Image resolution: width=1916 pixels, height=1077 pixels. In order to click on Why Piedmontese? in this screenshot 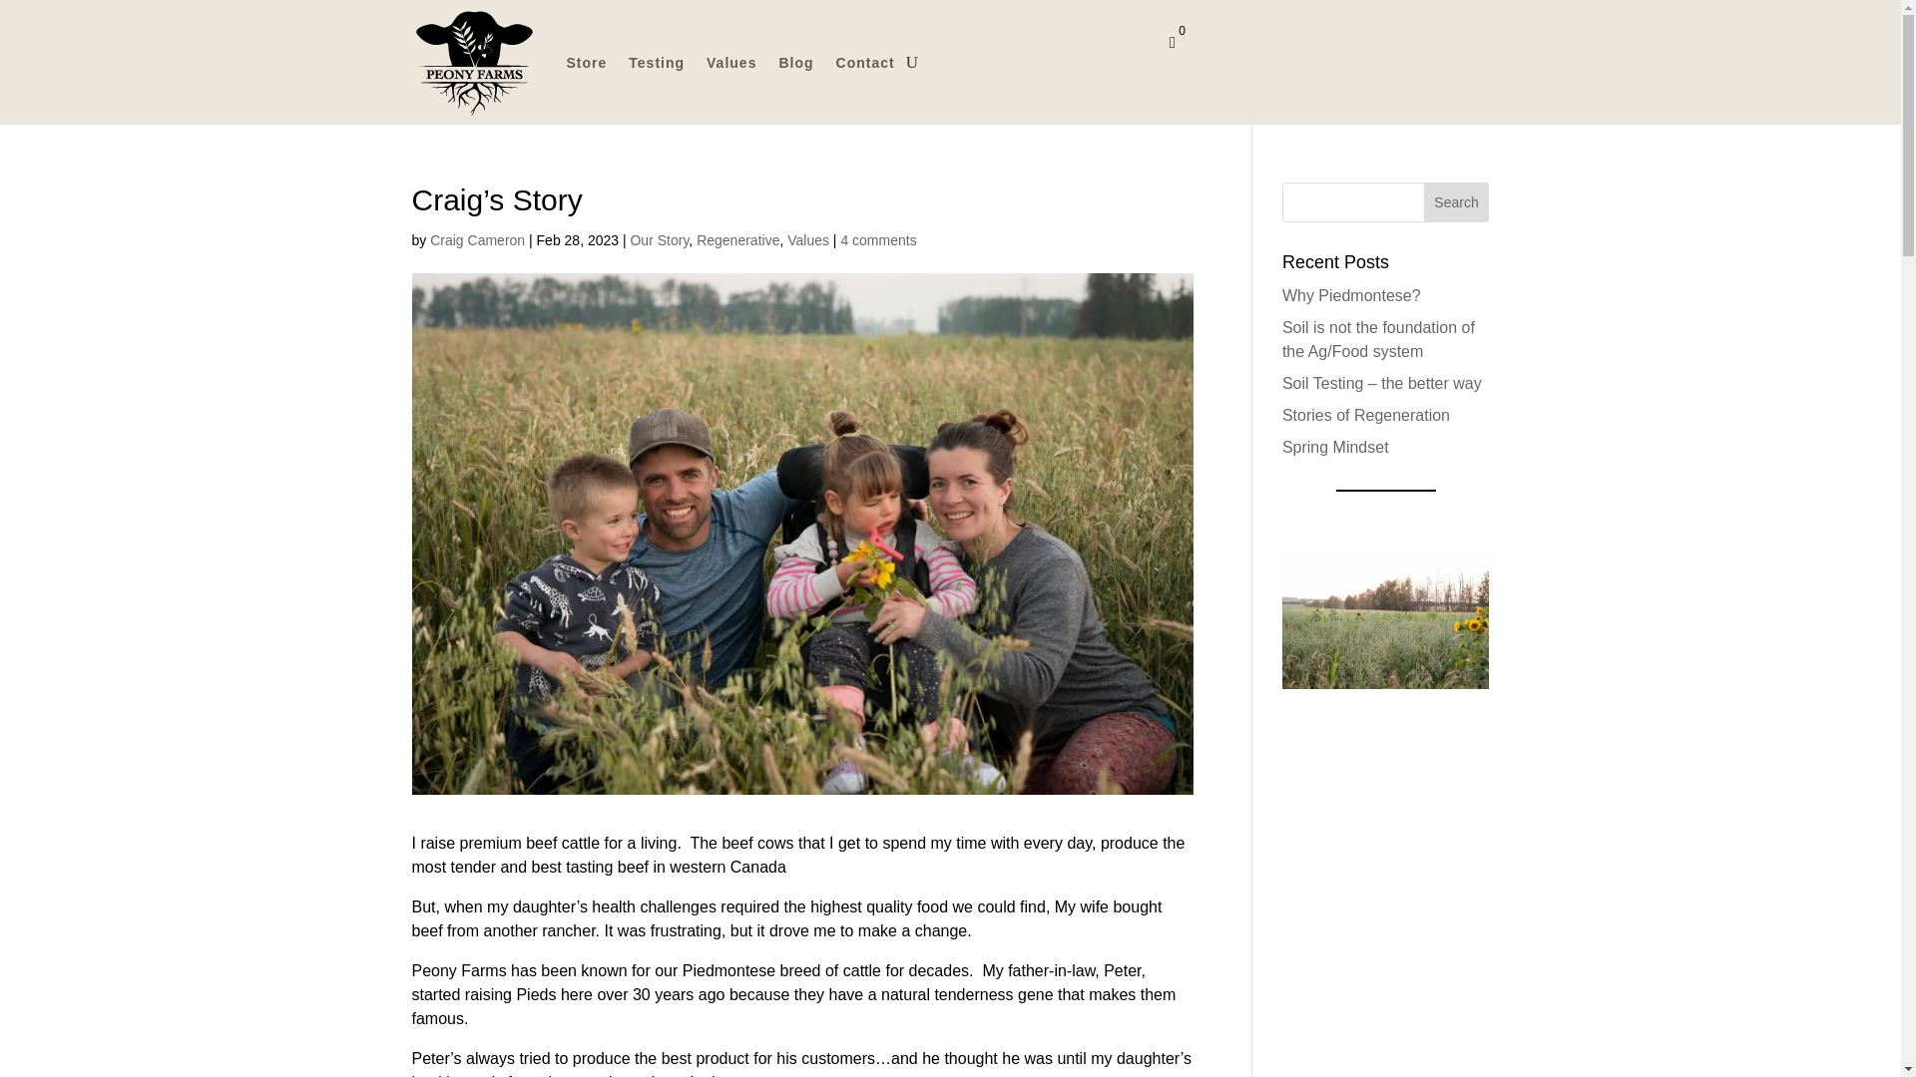, I will do `click(1351, 295)`.